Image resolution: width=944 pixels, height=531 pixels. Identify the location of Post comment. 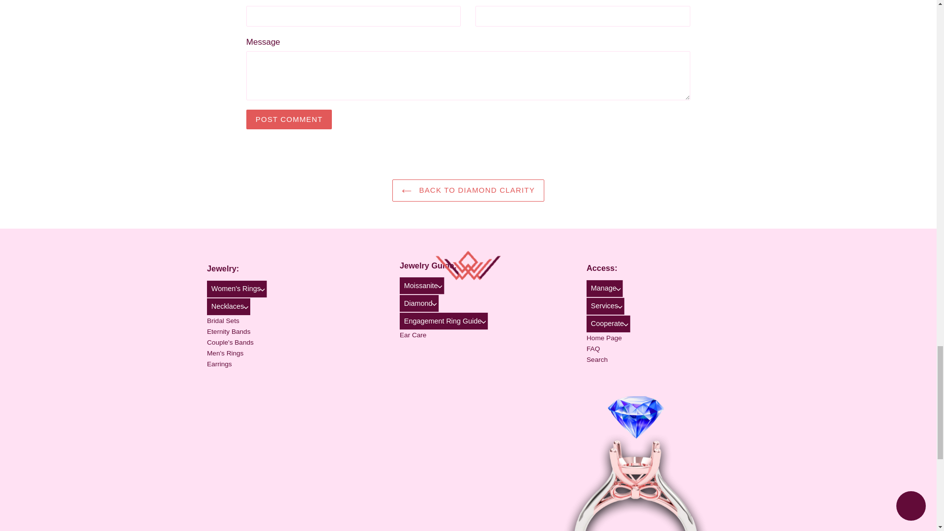
(674, 326).